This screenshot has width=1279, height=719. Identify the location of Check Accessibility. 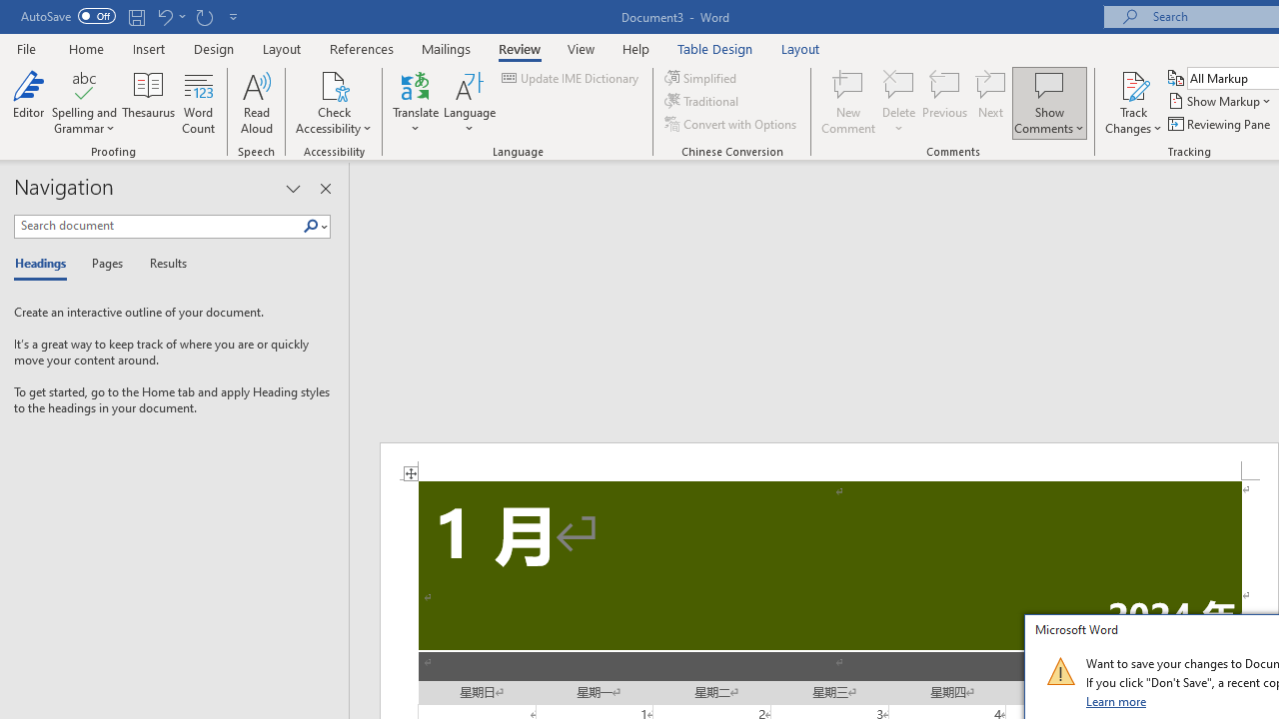
(334, 84).